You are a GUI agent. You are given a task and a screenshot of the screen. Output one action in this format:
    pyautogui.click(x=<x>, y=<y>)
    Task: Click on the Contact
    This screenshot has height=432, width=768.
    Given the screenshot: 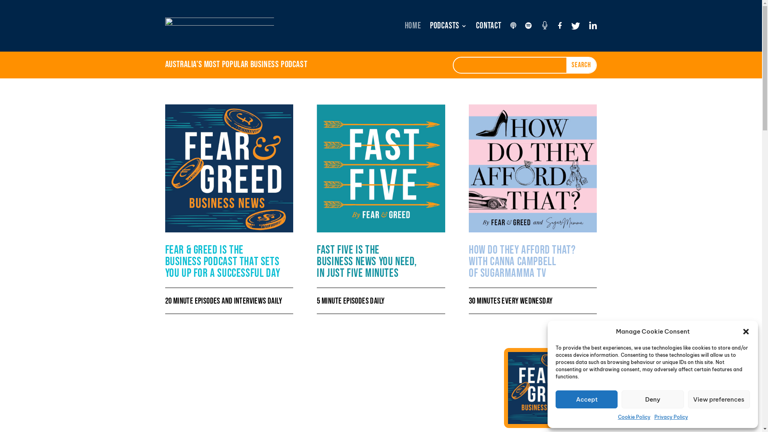 What is the action you would take?
    pyautogui.click(x=489, y=26)
    